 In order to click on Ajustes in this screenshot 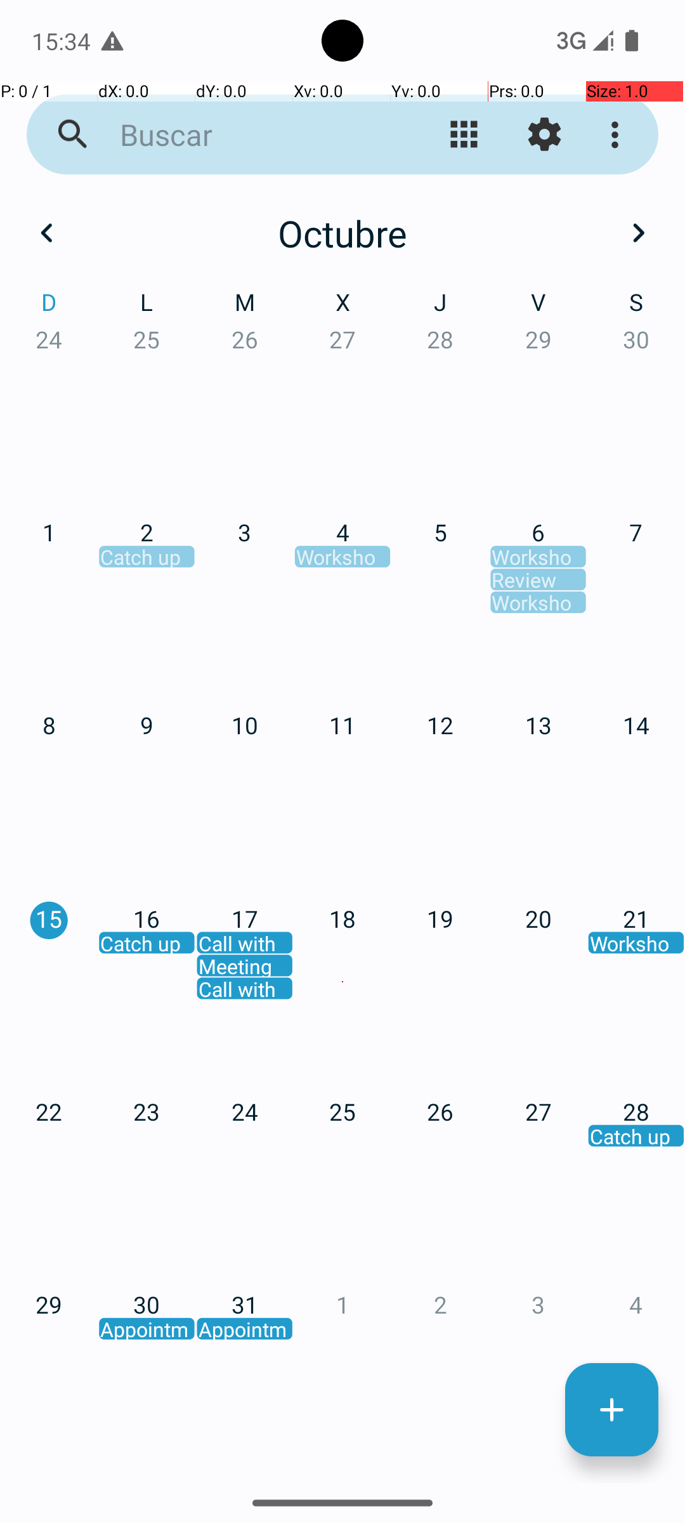, I will do `click(544, 135)`.